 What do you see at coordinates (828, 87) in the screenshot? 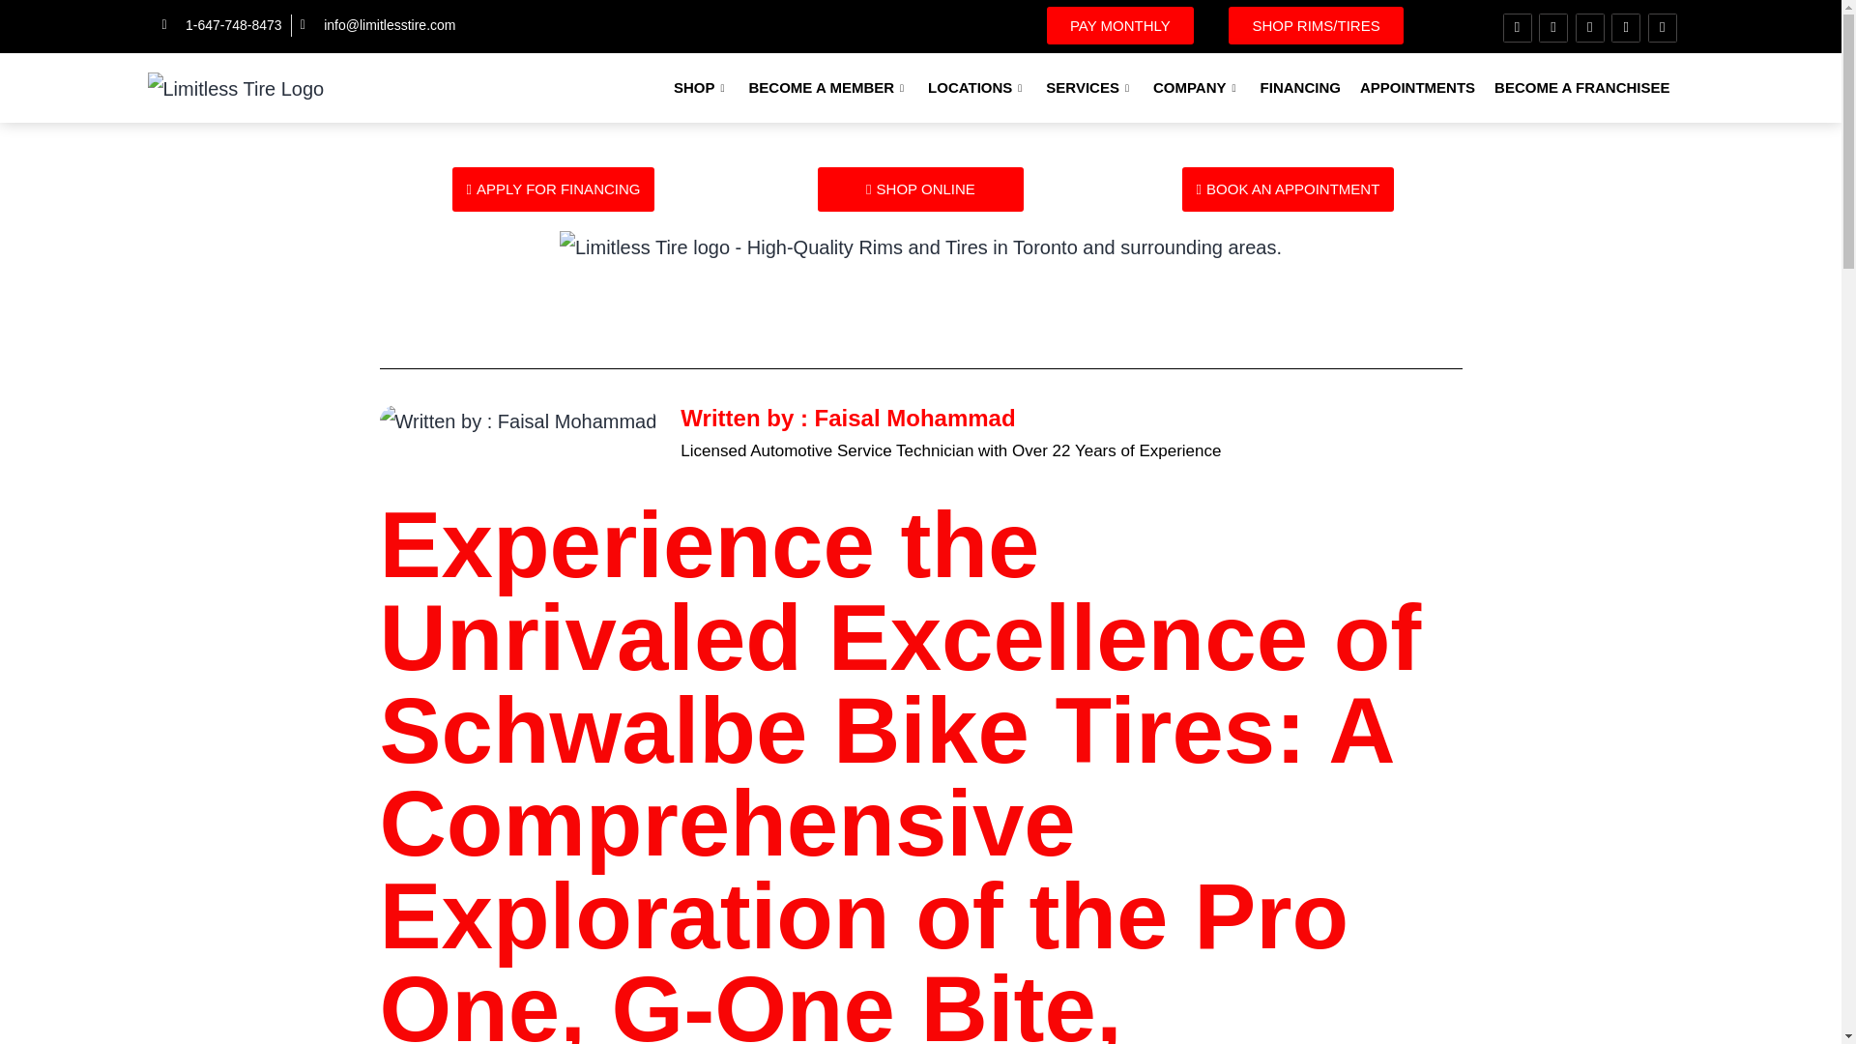
I see `BECOME A MEMBER` at bounding box center [828, 87].